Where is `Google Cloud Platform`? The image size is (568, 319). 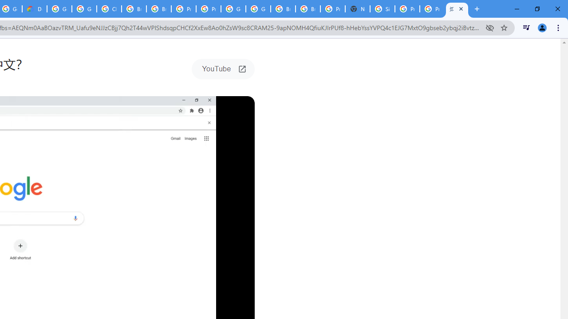 Google Cloud Platform is located at coordinates (233, 9).